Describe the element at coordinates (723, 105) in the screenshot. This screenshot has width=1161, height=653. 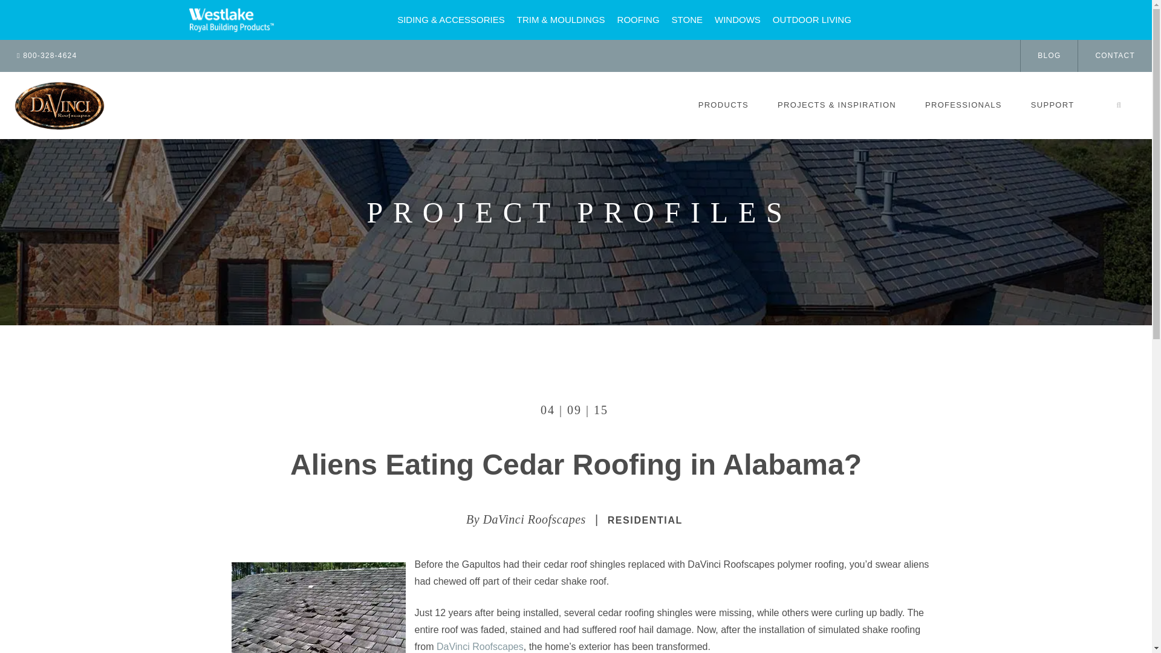
I see `PRODUCTS` at that location.